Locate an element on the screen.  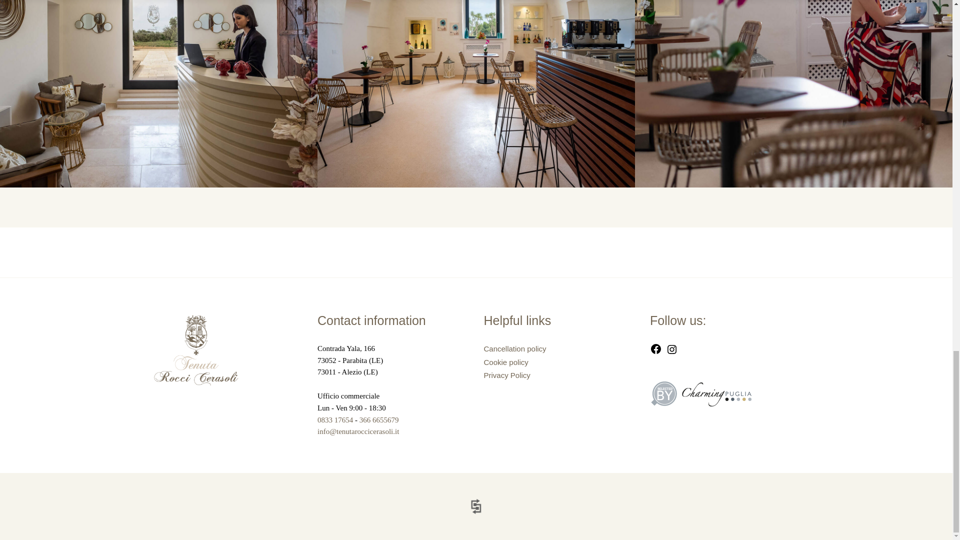
0833 17654 is located at coordinates (335, 419).